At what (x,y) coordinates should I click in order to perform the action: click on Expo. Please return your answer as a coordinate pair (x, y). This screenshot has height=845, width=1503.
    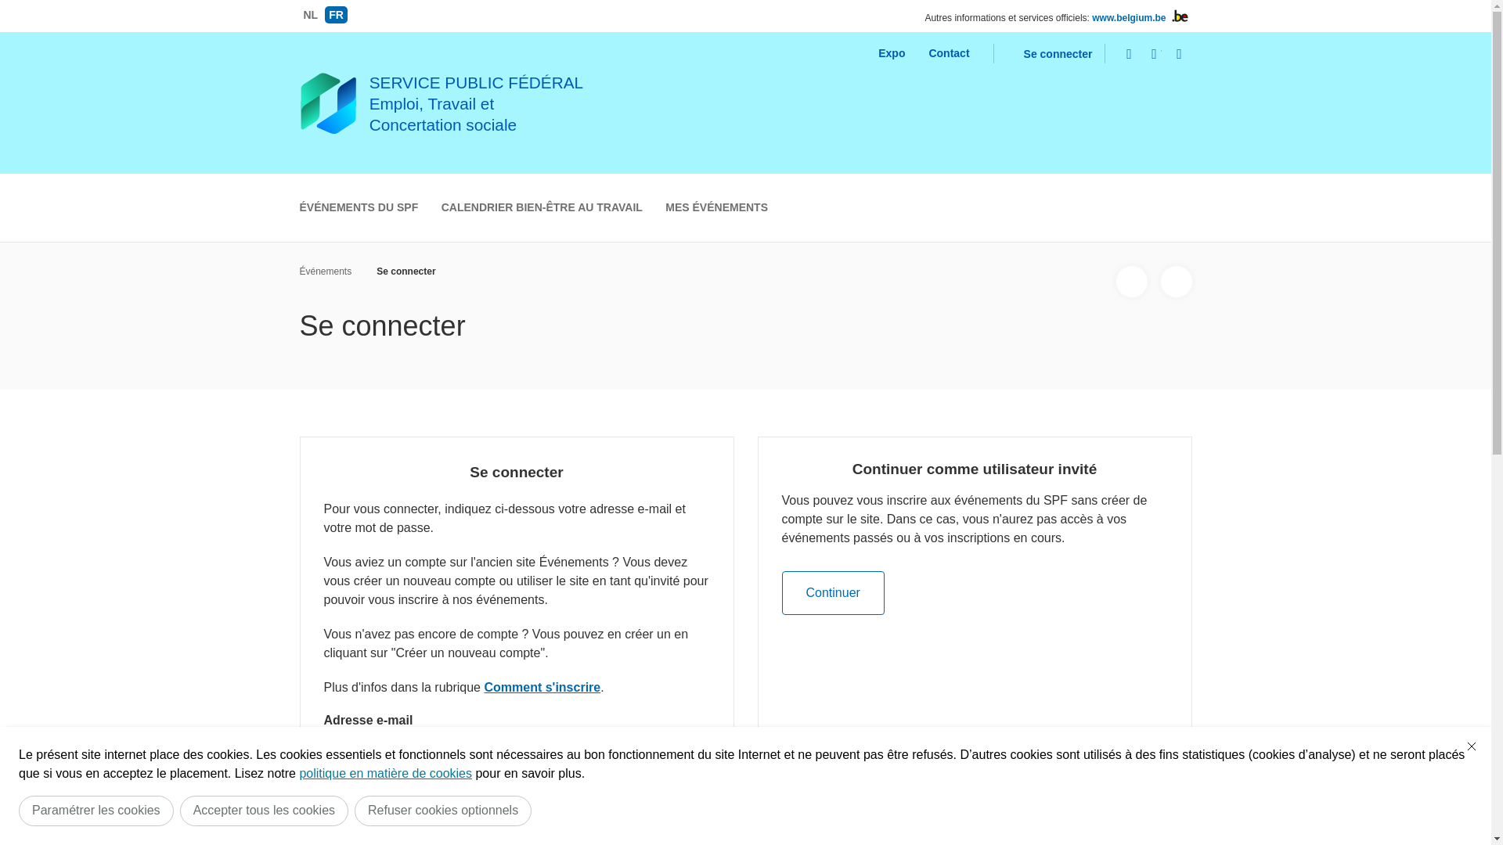
    Looking at the image, I should click on (892, 53).